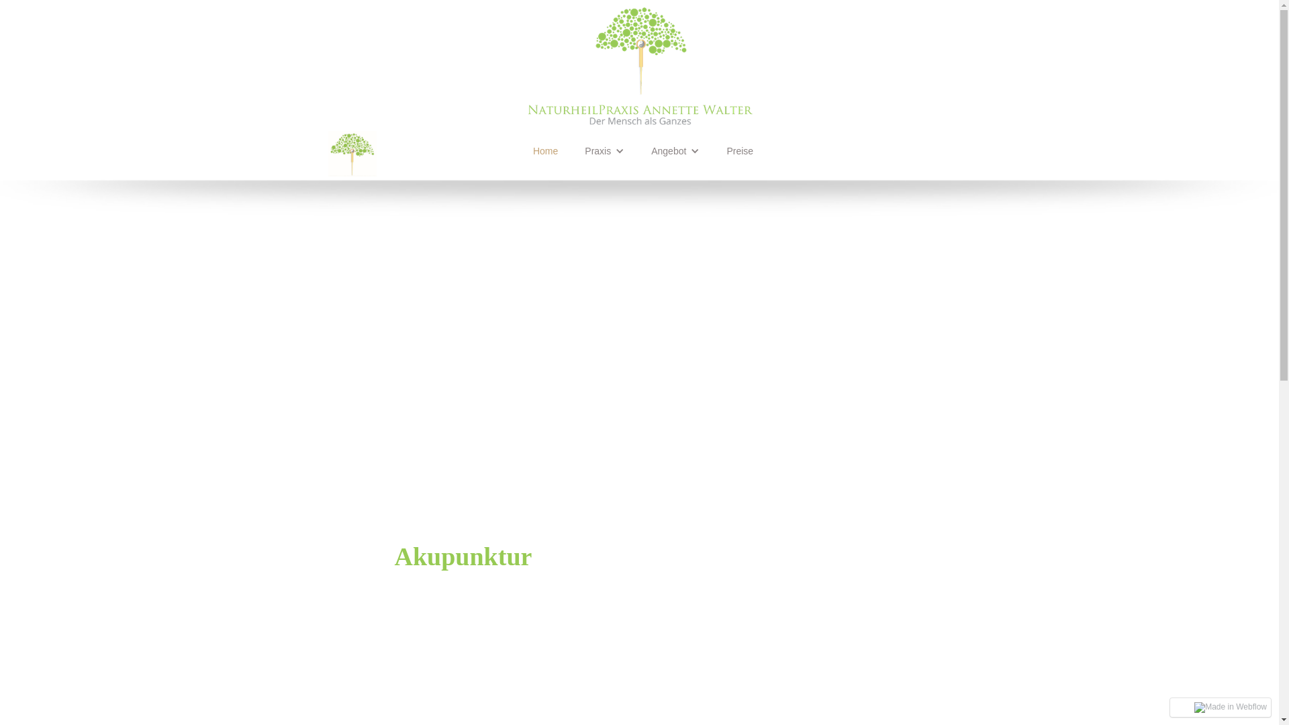 The width and height of the screenshot is (1289, 725). What do you see at coordinates (740, 151) in the screenshot?
I see `Preise` at bounding box center [740, 151].